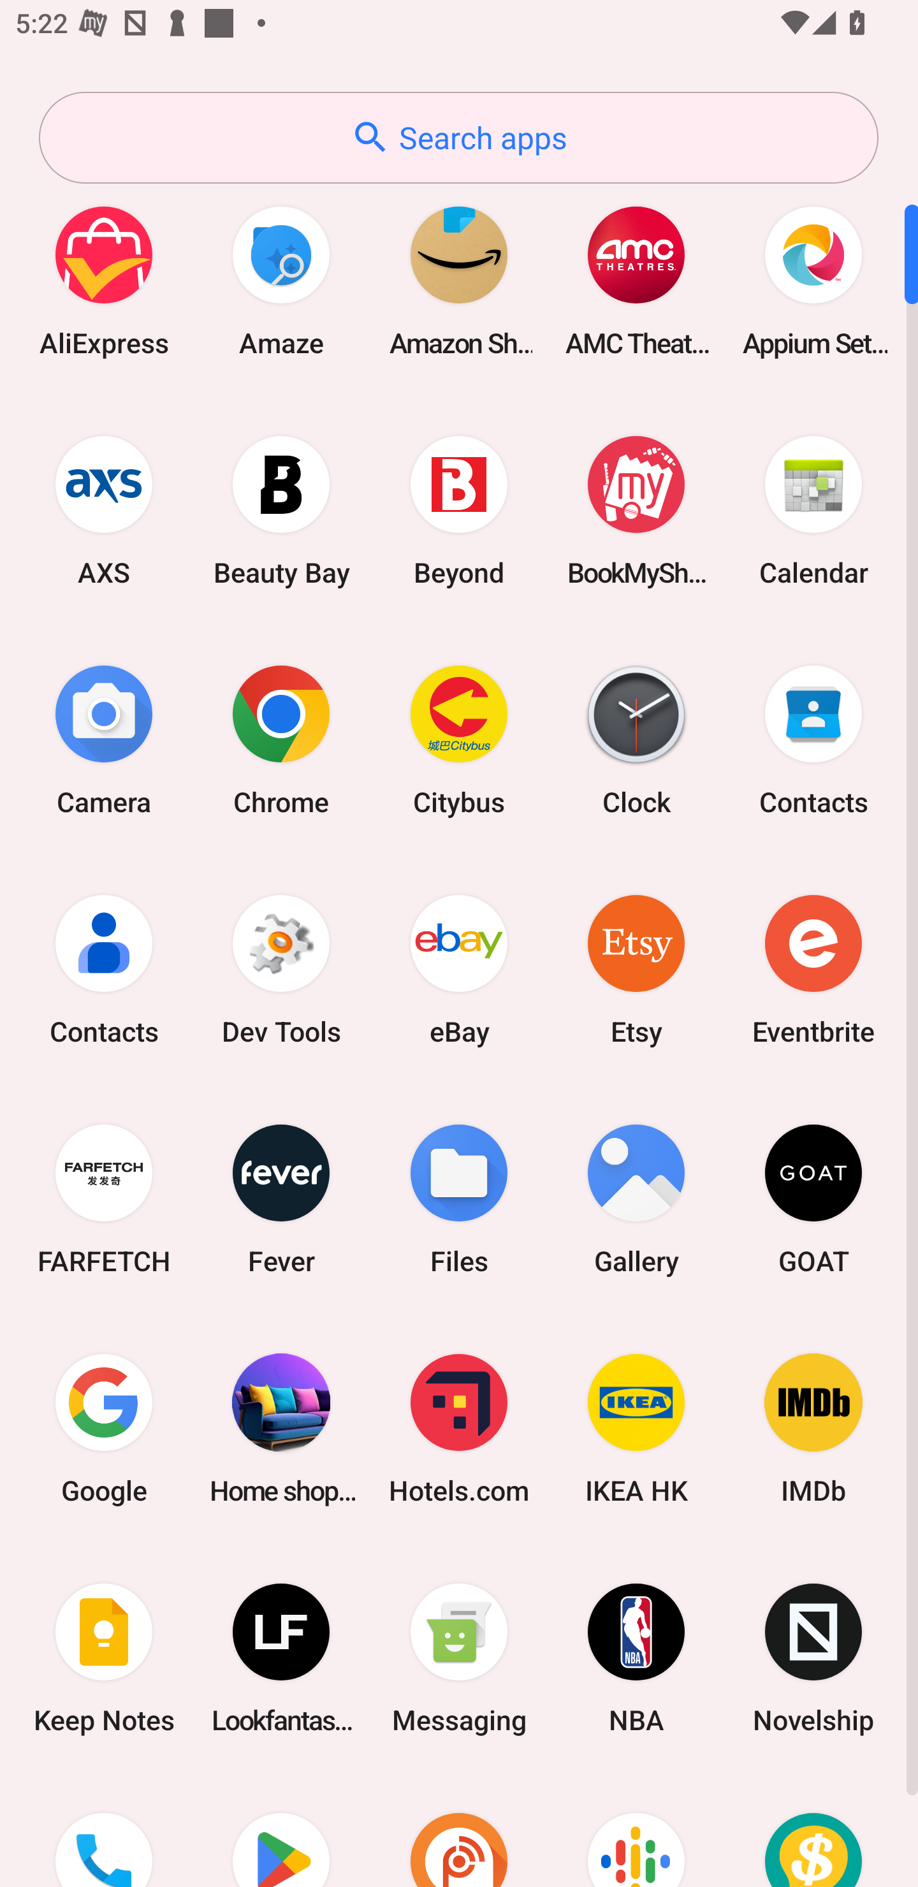  I want to click on Amazon Shopping, so click(459, 280).